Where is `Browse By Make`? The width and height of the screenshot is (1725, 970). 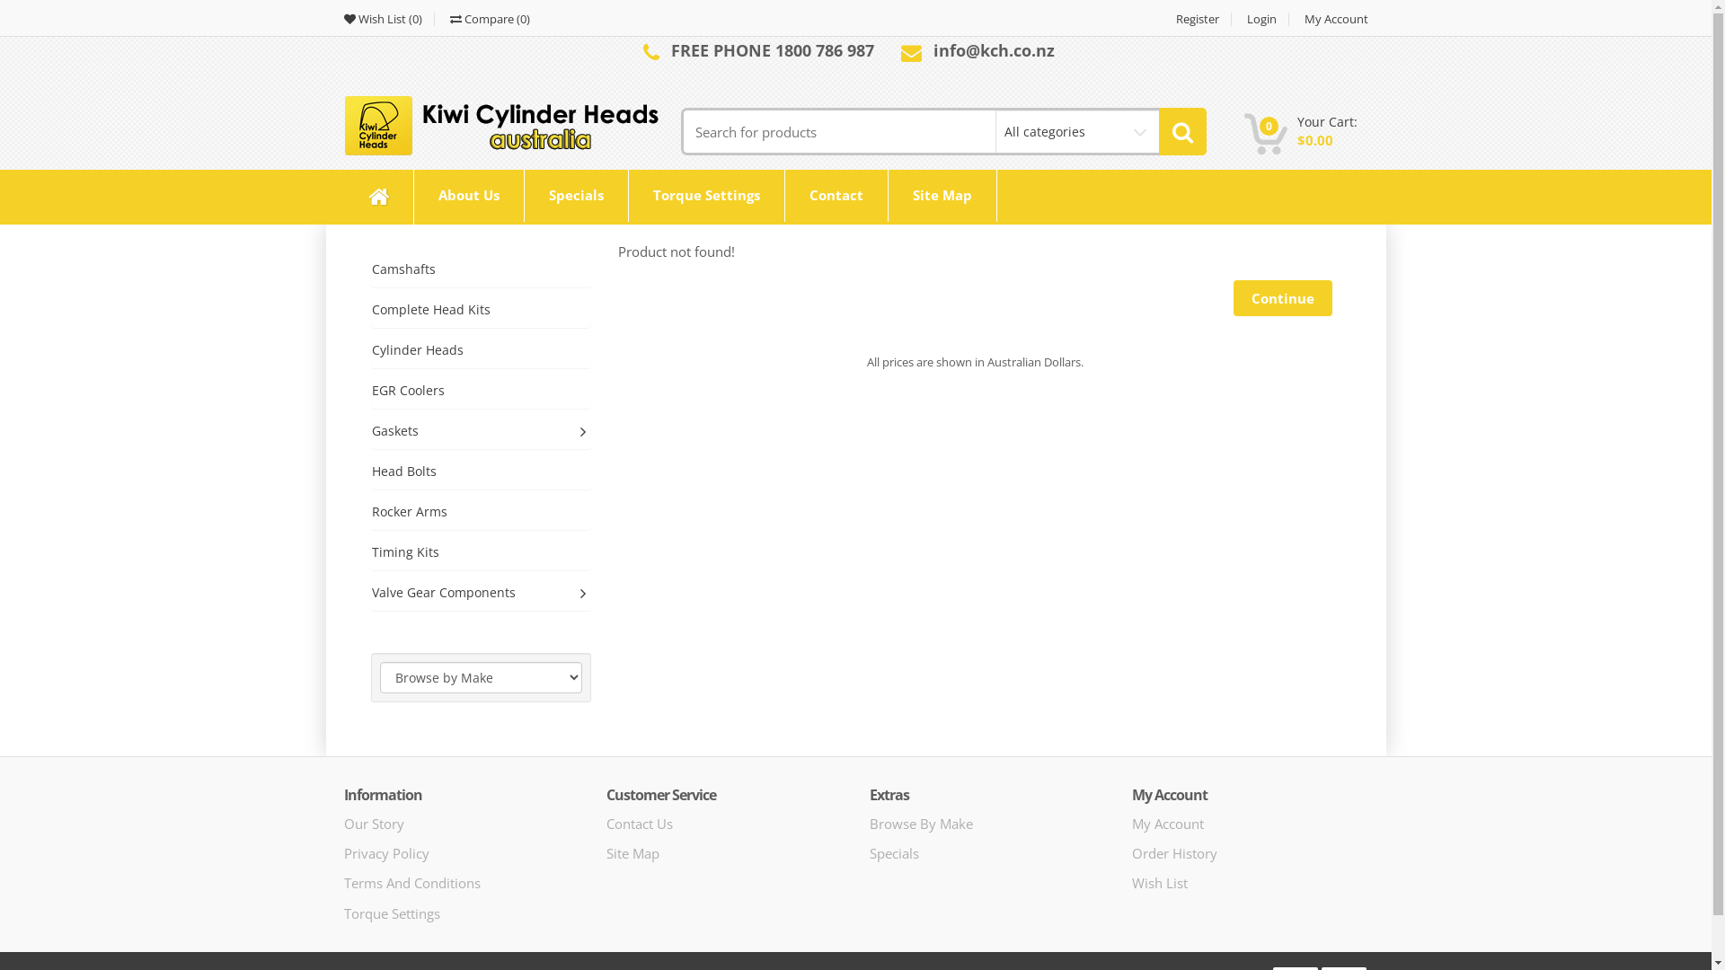 Browse By Make is located at coordinates (922, 824).